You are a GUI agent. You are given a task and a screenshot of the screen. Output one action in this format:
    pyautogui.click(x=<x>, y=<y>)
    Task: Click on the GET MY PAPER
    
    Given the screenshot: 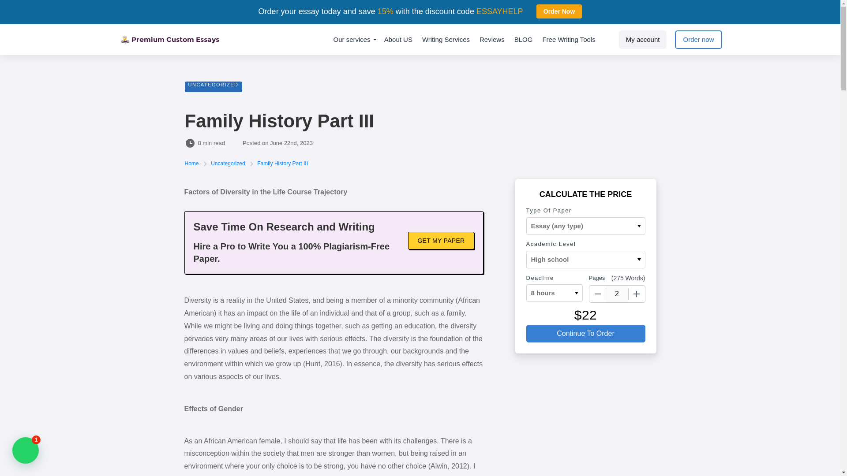 What is the action you would take?
    pyautogui.click(x=441, y=240)
    